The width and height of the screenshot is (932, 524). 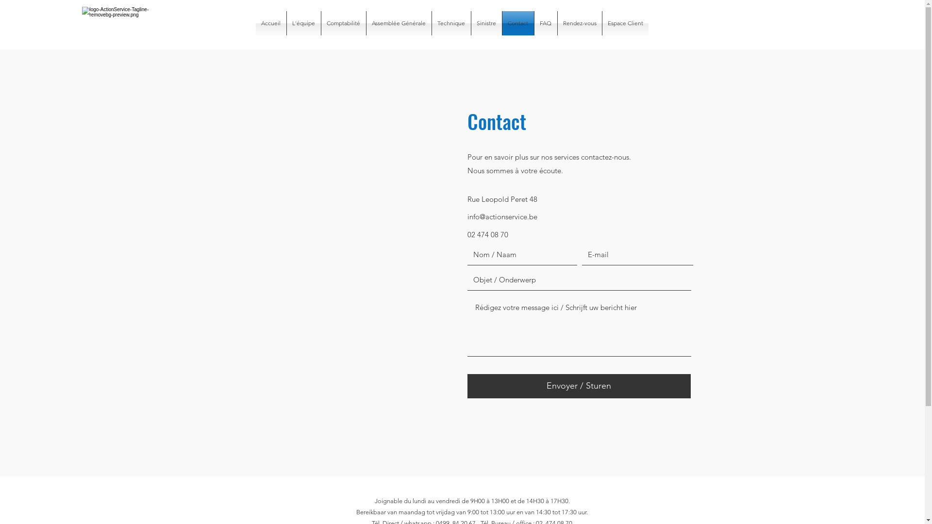 I want to click on Rendez-vous, so click(x=580, y=23).